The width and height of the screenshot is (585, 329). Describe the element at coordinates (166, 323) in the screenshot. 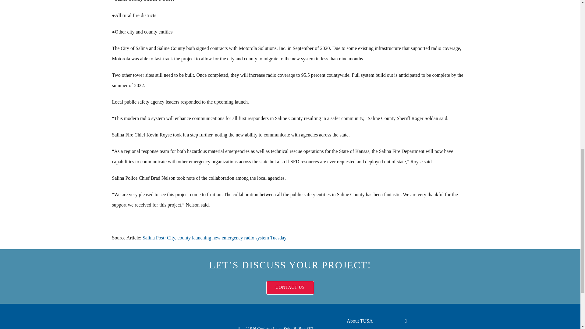

I see `TUSA-darkbg-whitebars` at that location.